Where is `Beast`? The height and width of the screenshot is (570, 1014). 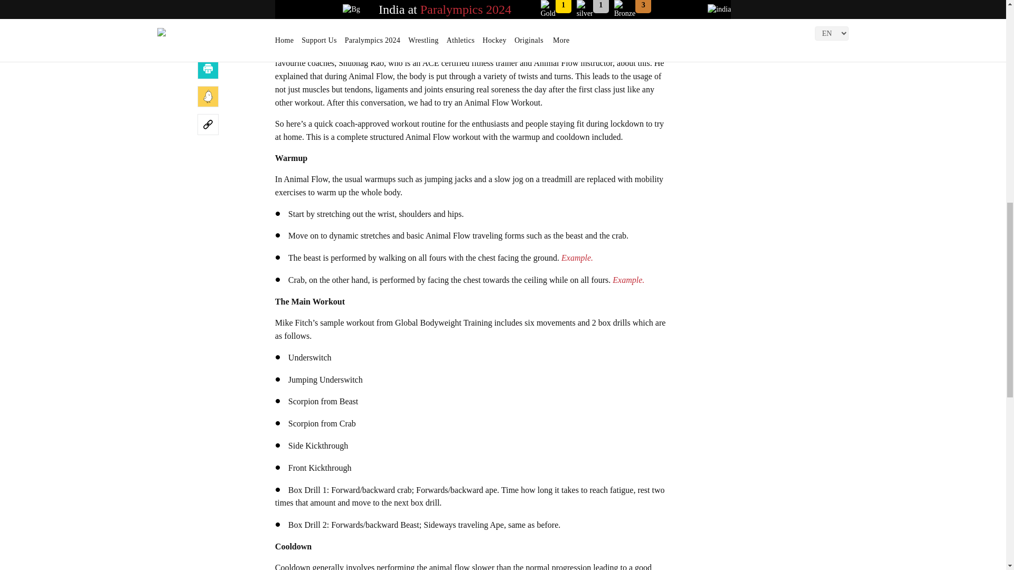 Beast is located at coordinates (577, 258).